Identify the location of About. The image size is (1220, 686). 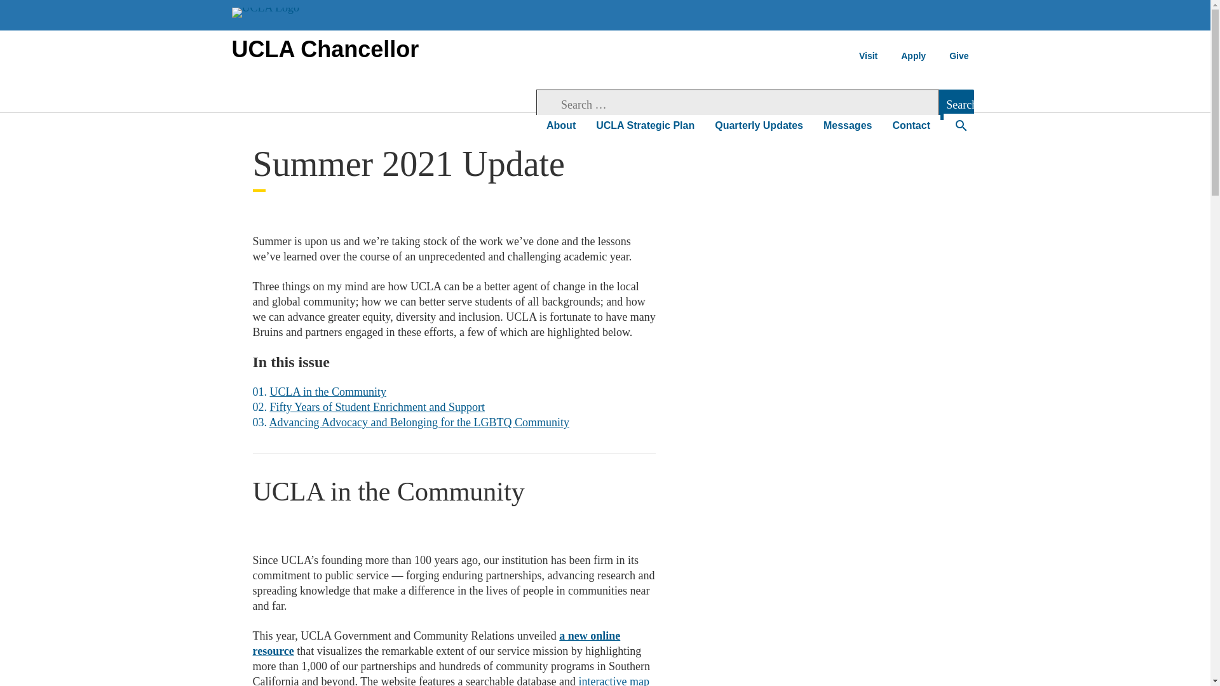
(560, 126).